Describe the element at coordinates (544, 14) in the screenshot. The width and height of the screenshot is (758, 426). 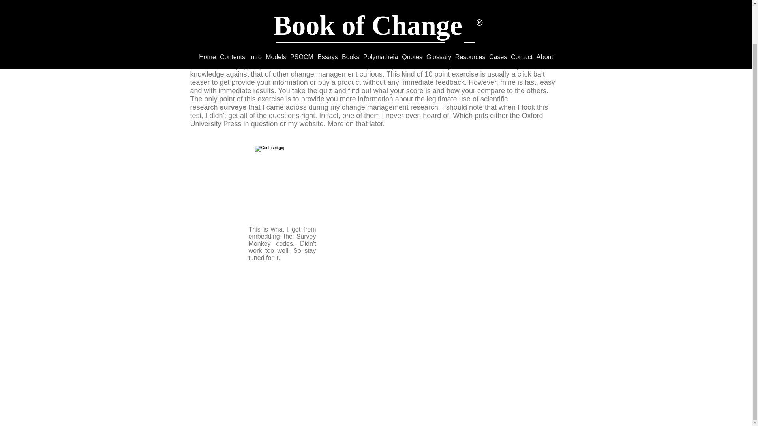
I see `About` at that location.